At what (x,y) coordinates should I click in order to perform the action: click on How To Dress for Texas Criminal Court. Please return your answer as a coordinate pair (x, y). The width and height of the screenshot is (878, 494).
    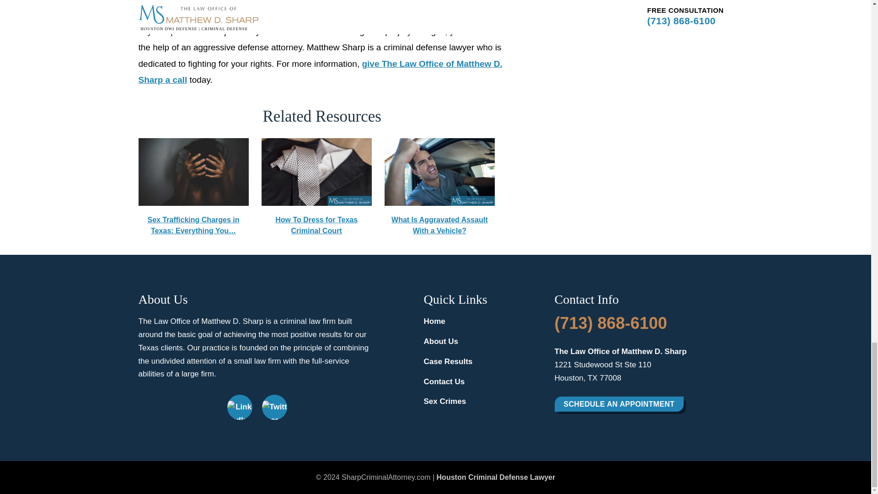
    Looking at the image, I should click on (316, 172).